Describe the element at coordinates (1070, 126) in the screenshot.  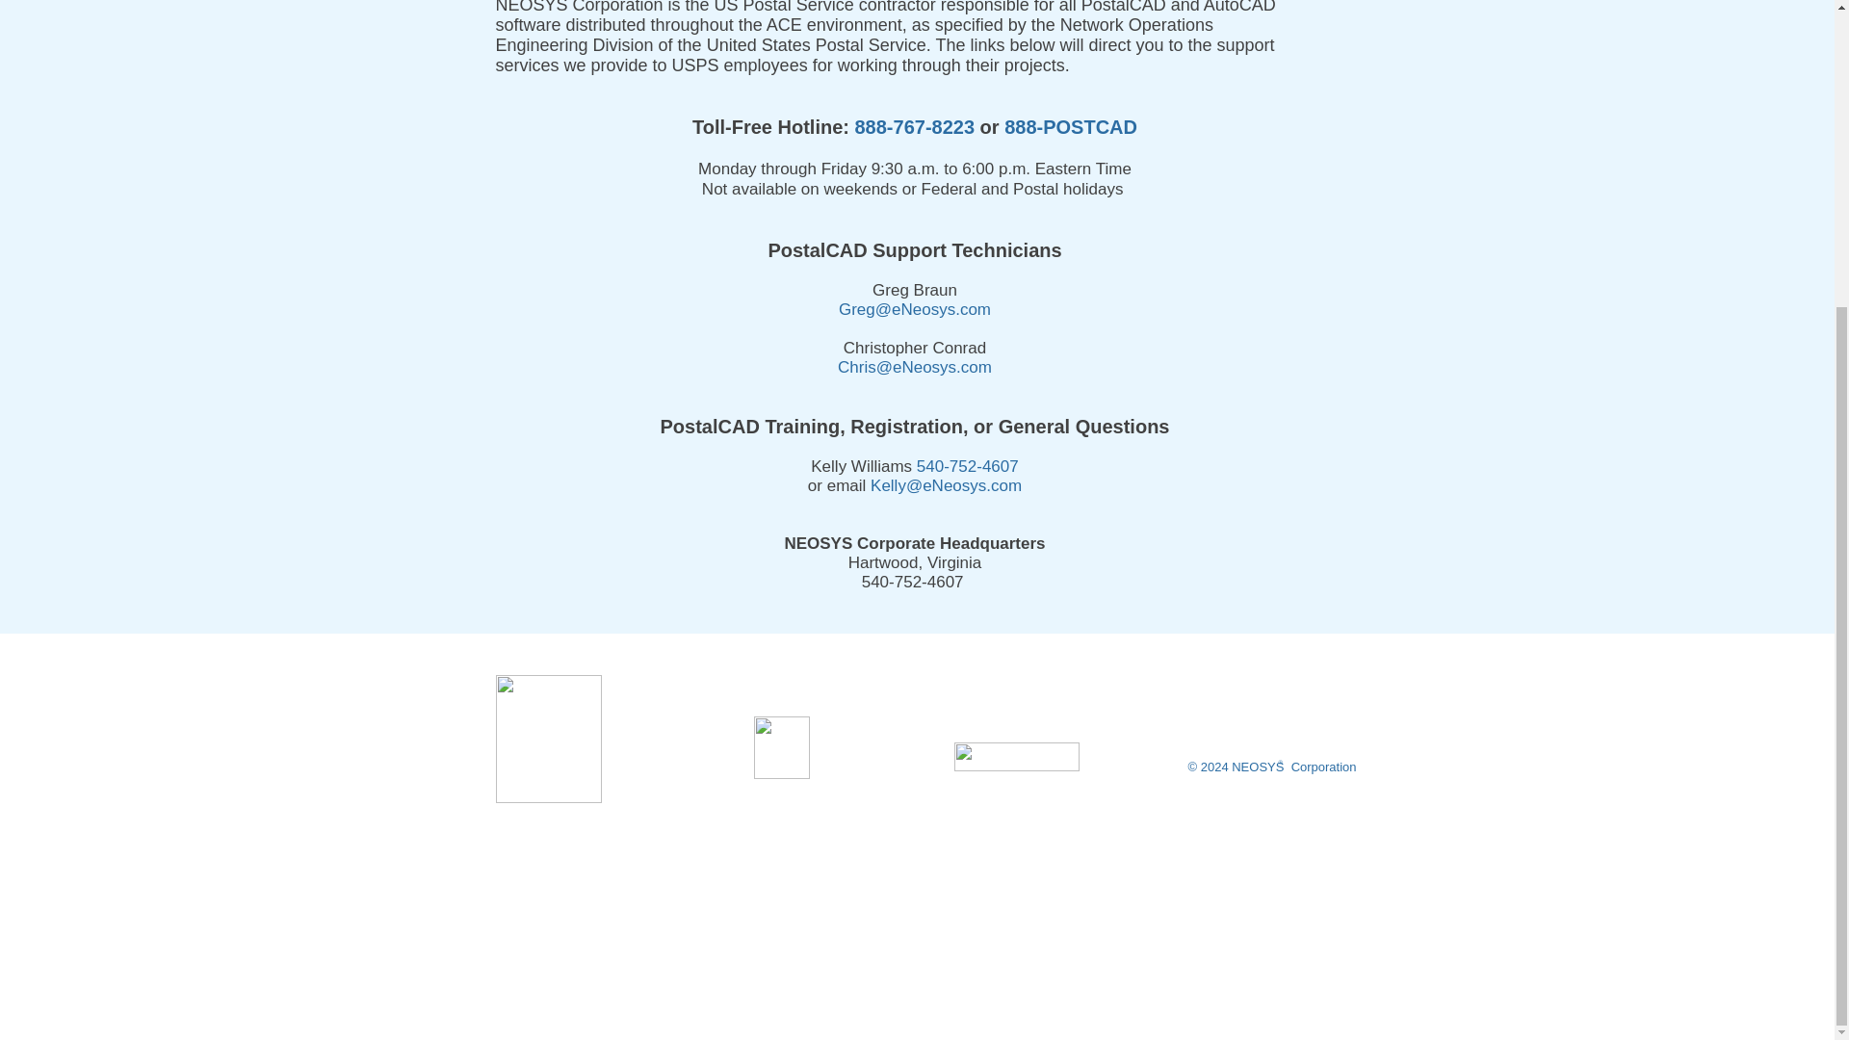
I see `888-POSTCAD` at that location.